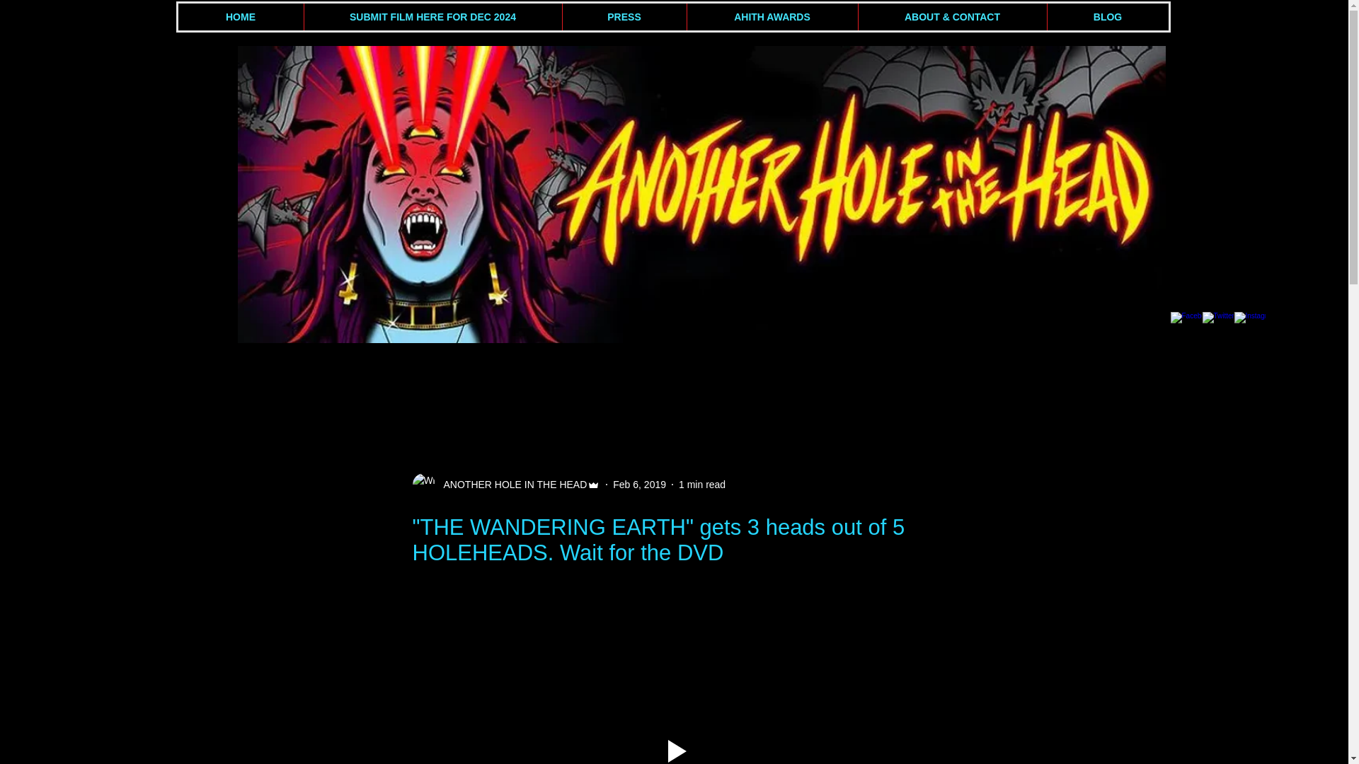  Describe the element at coordinates (355, 387) in the screenshot. I see `AHITH` at that location.